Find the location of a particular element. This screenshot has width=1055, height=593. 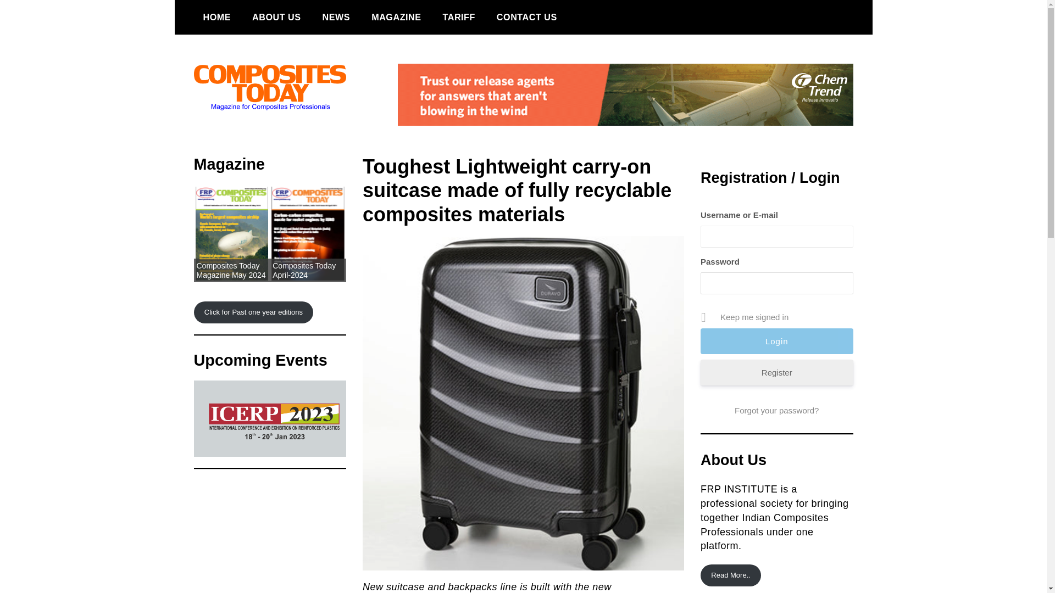

TARIFF is located at coordinates (458, 17).